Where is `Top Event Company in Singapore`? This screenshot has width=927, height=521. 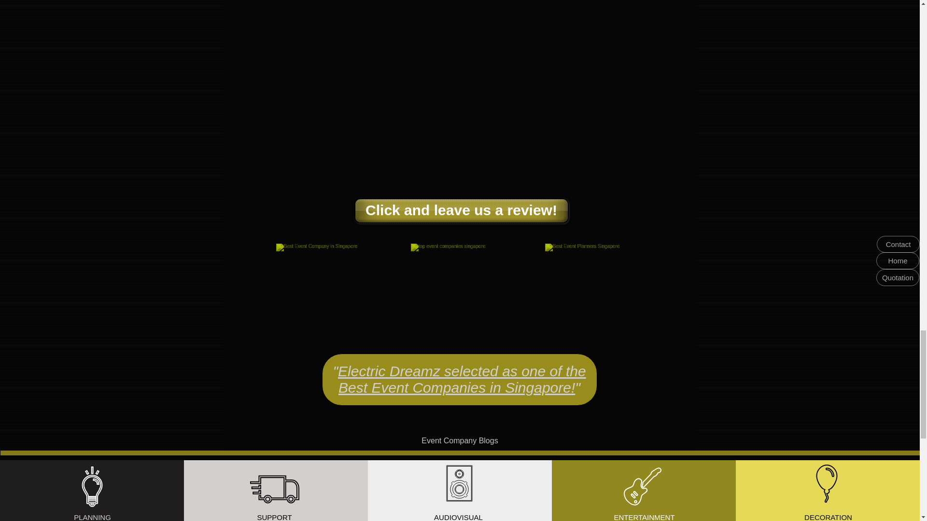 Top Event Company in Singapore is located at coordinates (324, 291).